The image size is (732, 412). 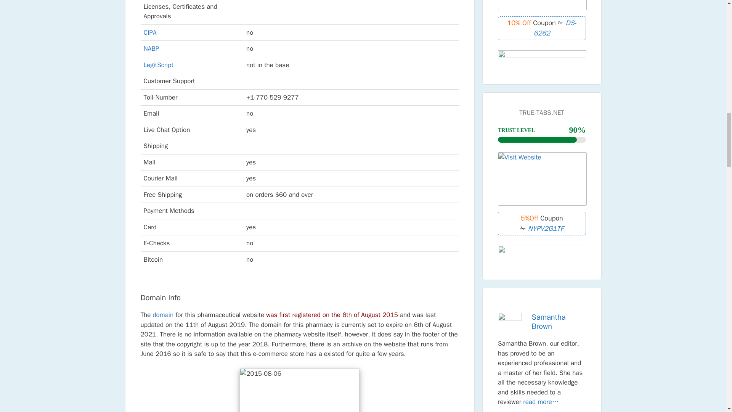 What do you see at coordinates (158, 65) in the screenshot?
I see `LegitScript` at bounding box center [158, 65].